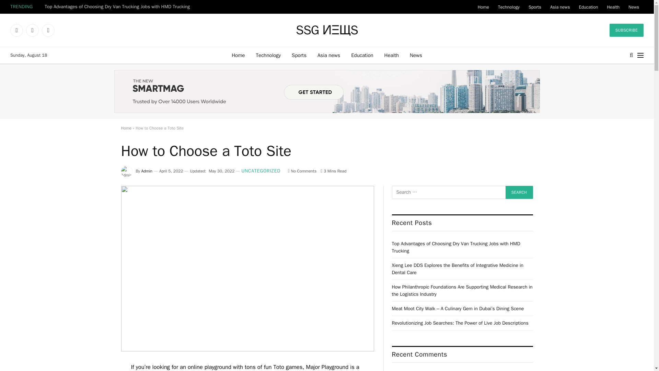 The height and width of the screenshot is (371, 659). I want to click on Technology, so click(509, 7).